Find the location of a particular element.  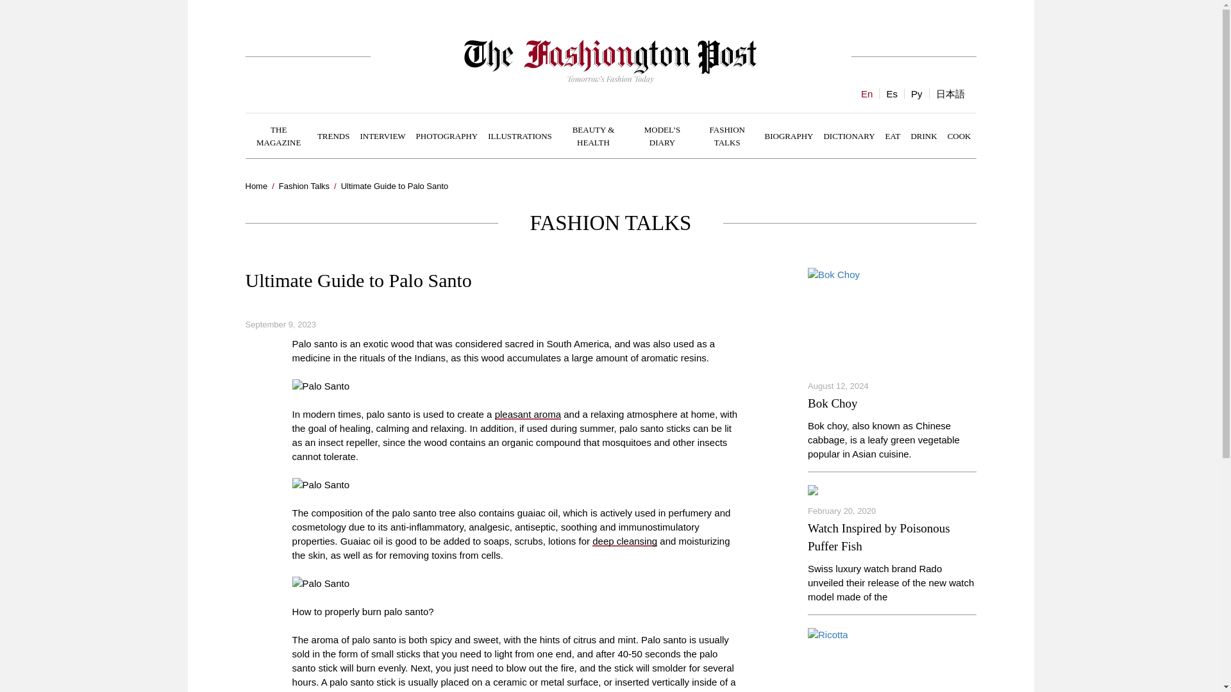

deep cleansing is located at coordinates (624, 541).